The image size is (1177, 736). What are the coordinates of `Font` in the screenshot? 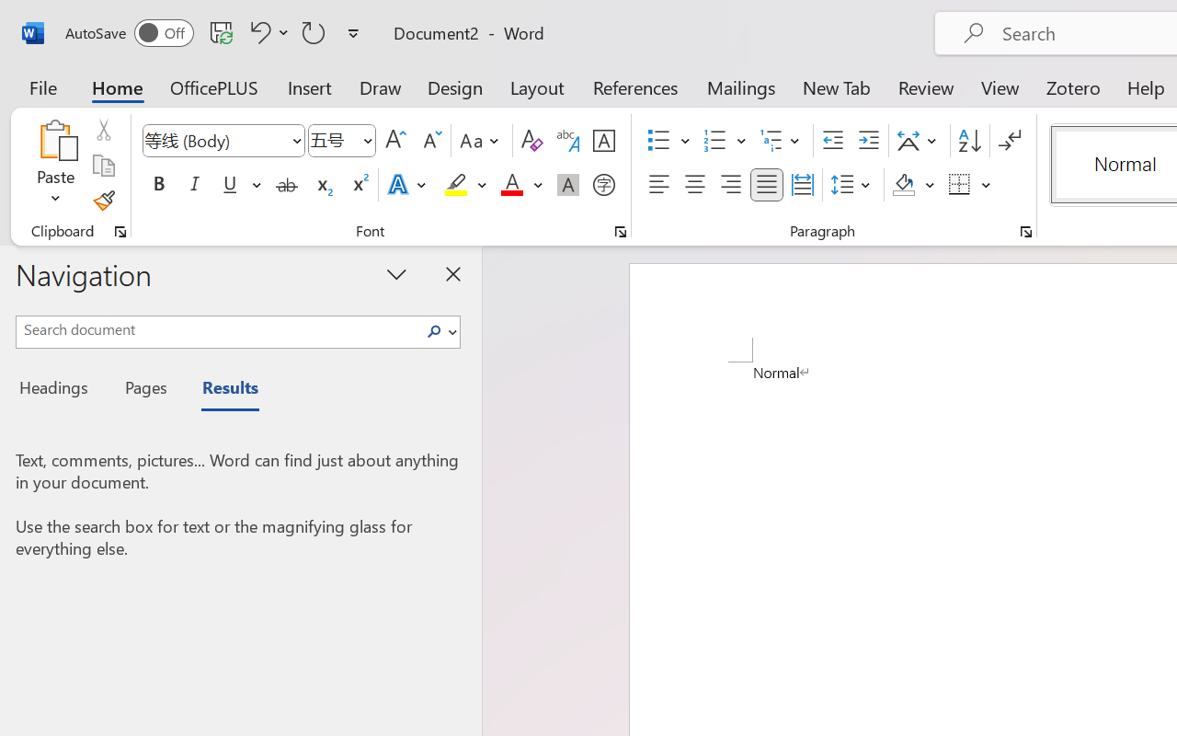 It's located at (223, 141).